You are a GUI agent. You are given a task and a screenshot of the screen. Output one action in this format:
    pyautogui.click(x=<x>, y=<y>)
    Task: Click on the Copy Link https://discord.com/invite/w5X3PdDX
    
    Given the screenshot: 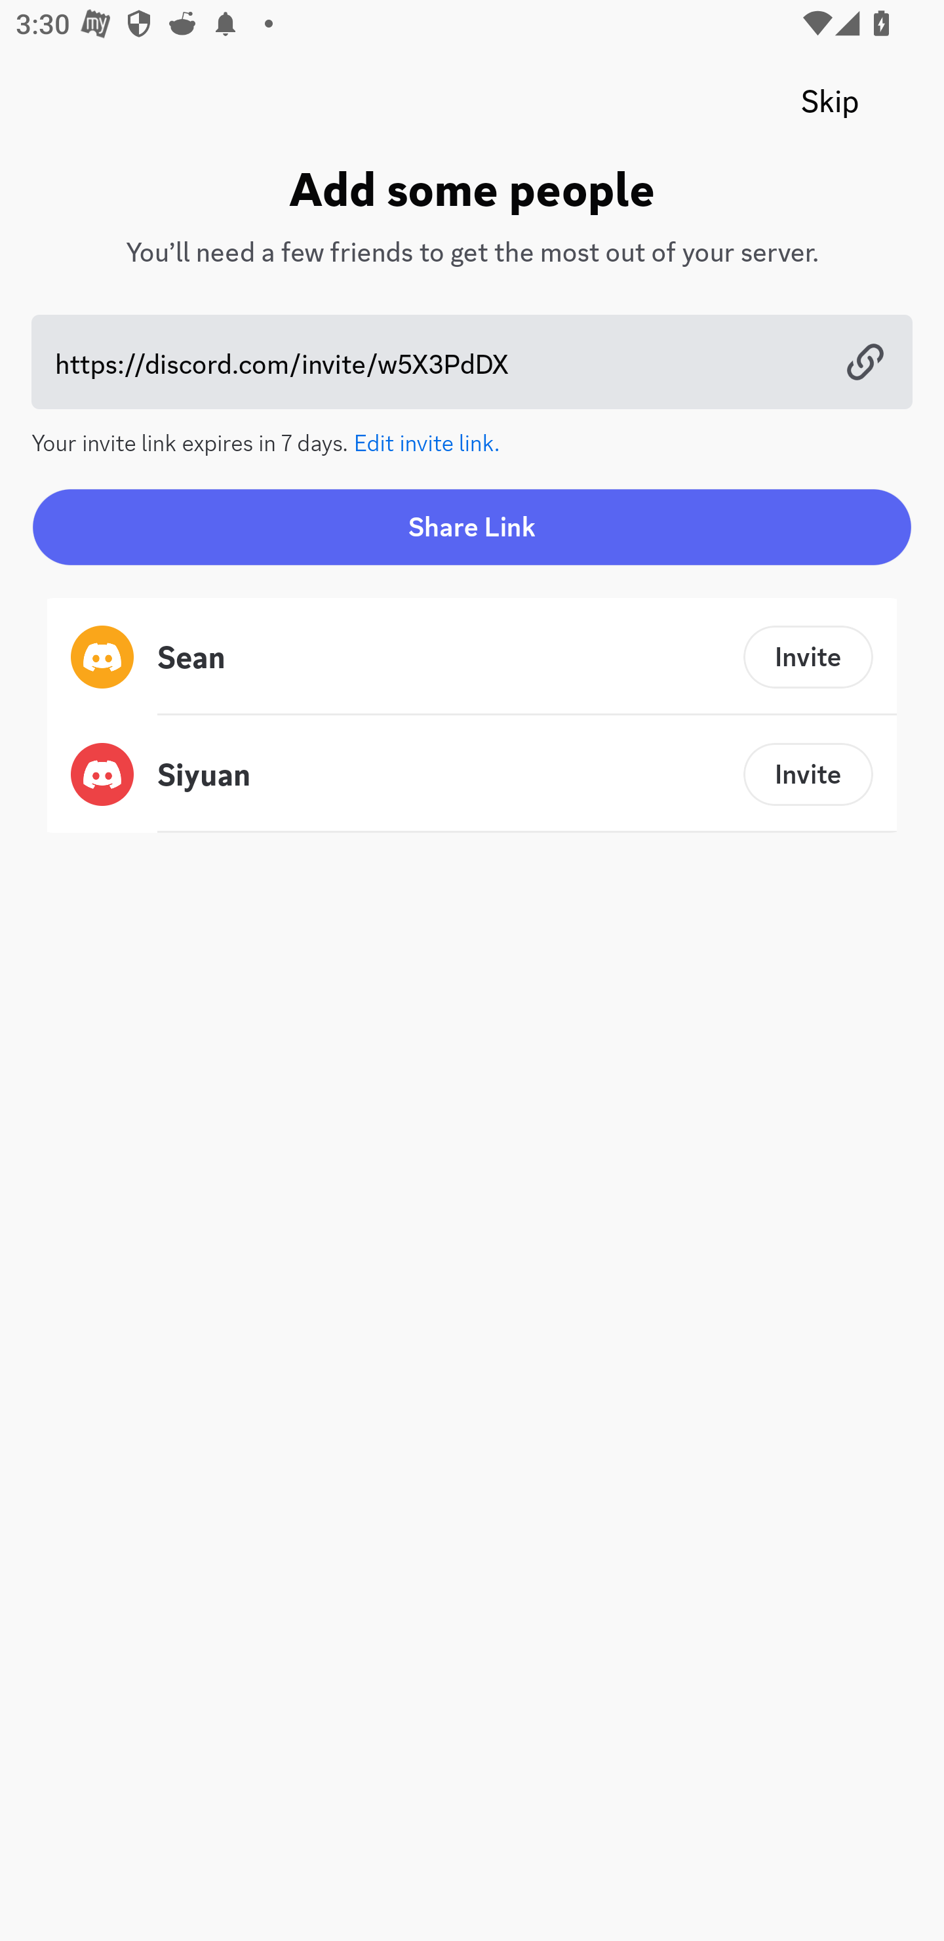 What is the action you would take?
    pyautogui.click(x=472, y=362)
    